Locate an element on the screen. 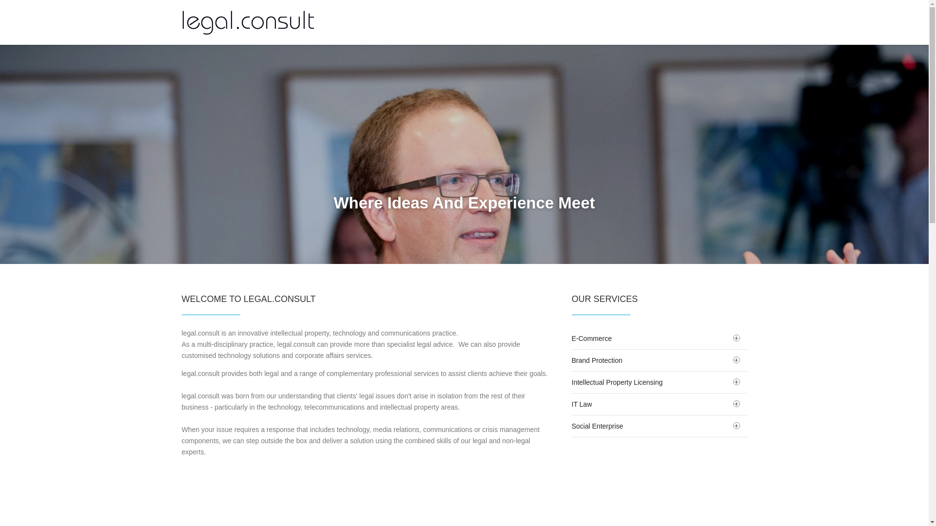 The image size is (936, 526). Skip to main content is located at coordinates (31, 0).